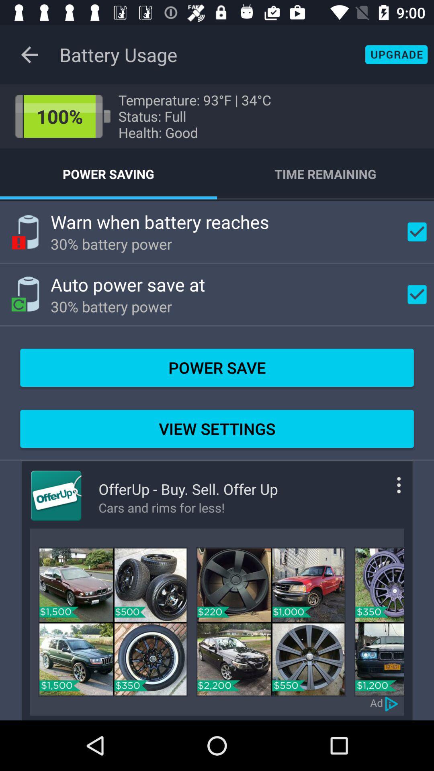  I want to click on offerup, so click(56, 496).